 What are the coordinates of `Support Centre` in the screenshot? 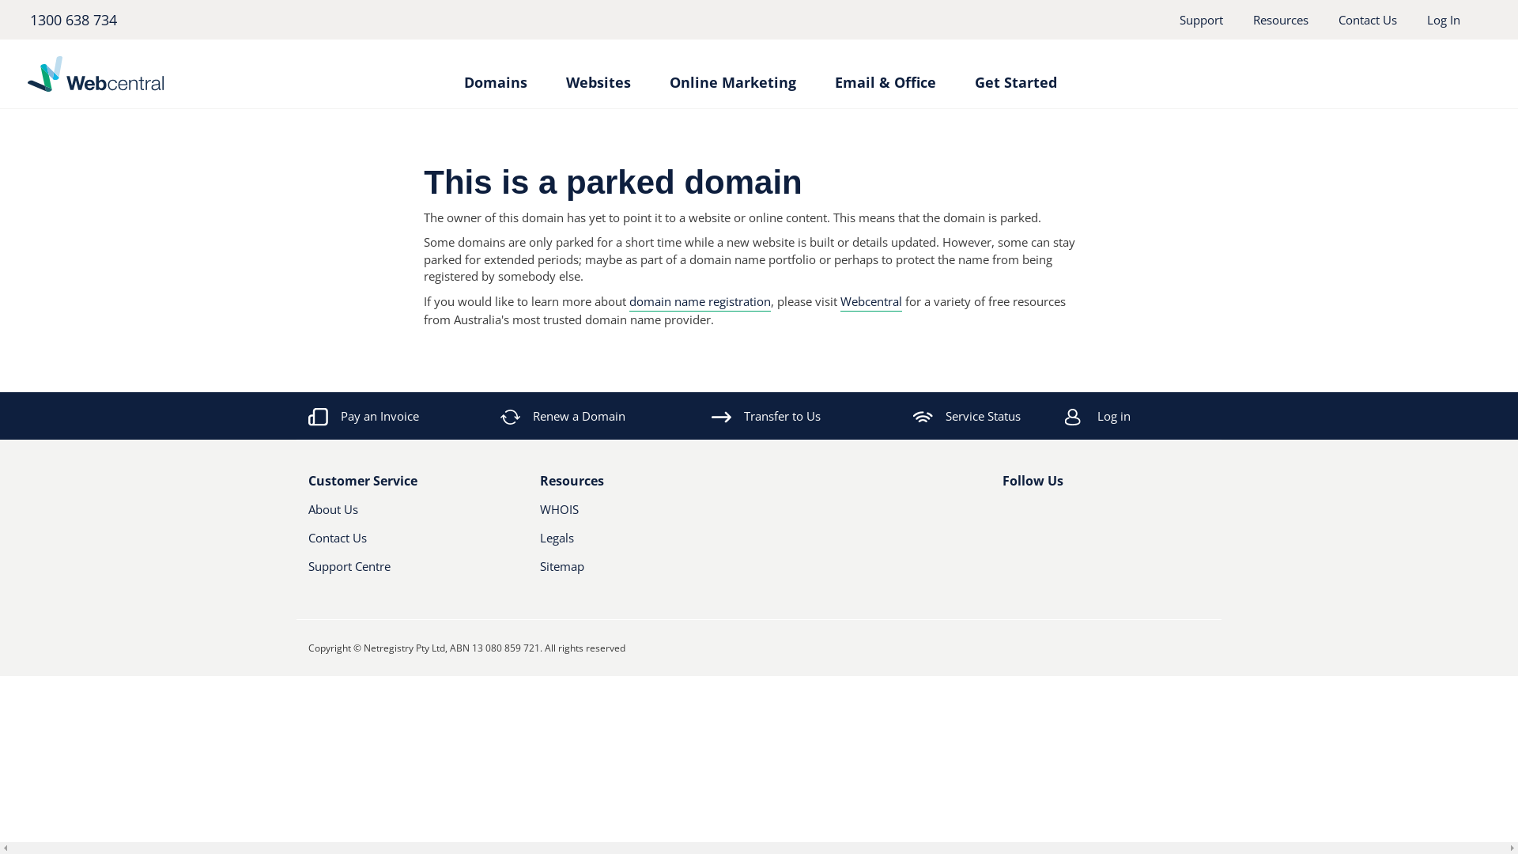 It's located at (413, 572).